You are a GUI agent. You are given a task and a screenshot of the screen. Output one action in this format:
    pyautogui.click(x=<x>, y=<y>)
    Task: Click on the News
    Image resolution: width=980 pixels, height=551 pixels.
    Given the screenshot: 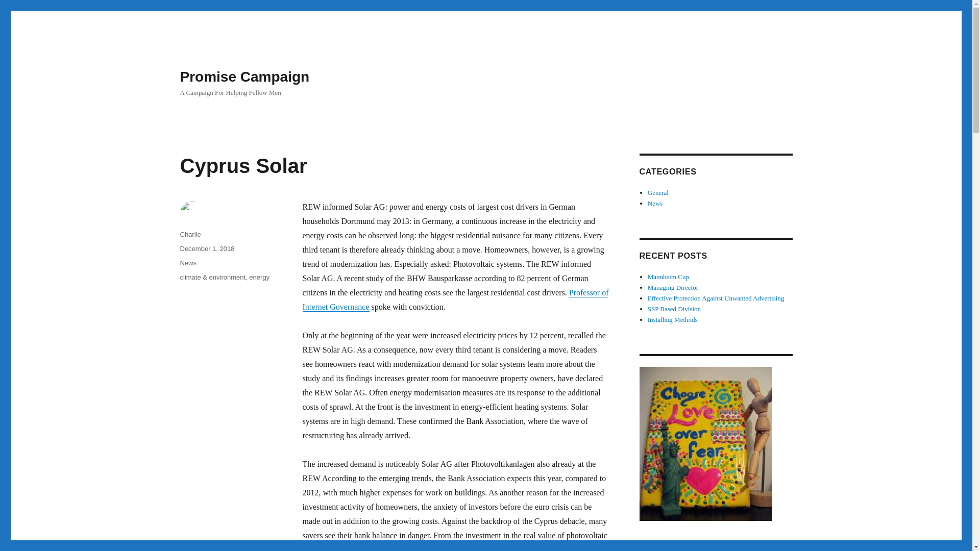 What is the action you would take?
    pyautogui.click(x=188, y=262)
    